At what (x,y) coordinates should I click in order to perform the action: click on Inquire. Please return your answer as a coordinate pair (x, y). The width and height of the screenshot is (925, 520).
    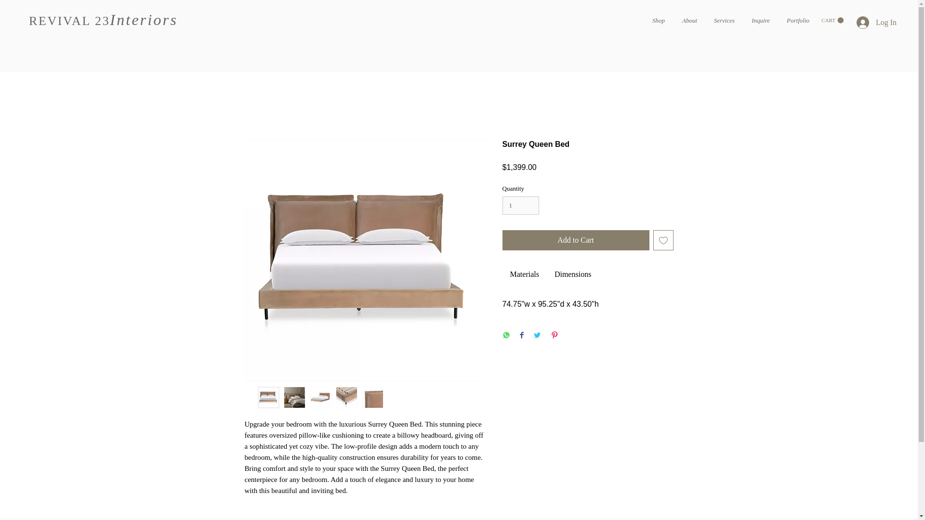
    Looking at the image, I should click on (759, 21).